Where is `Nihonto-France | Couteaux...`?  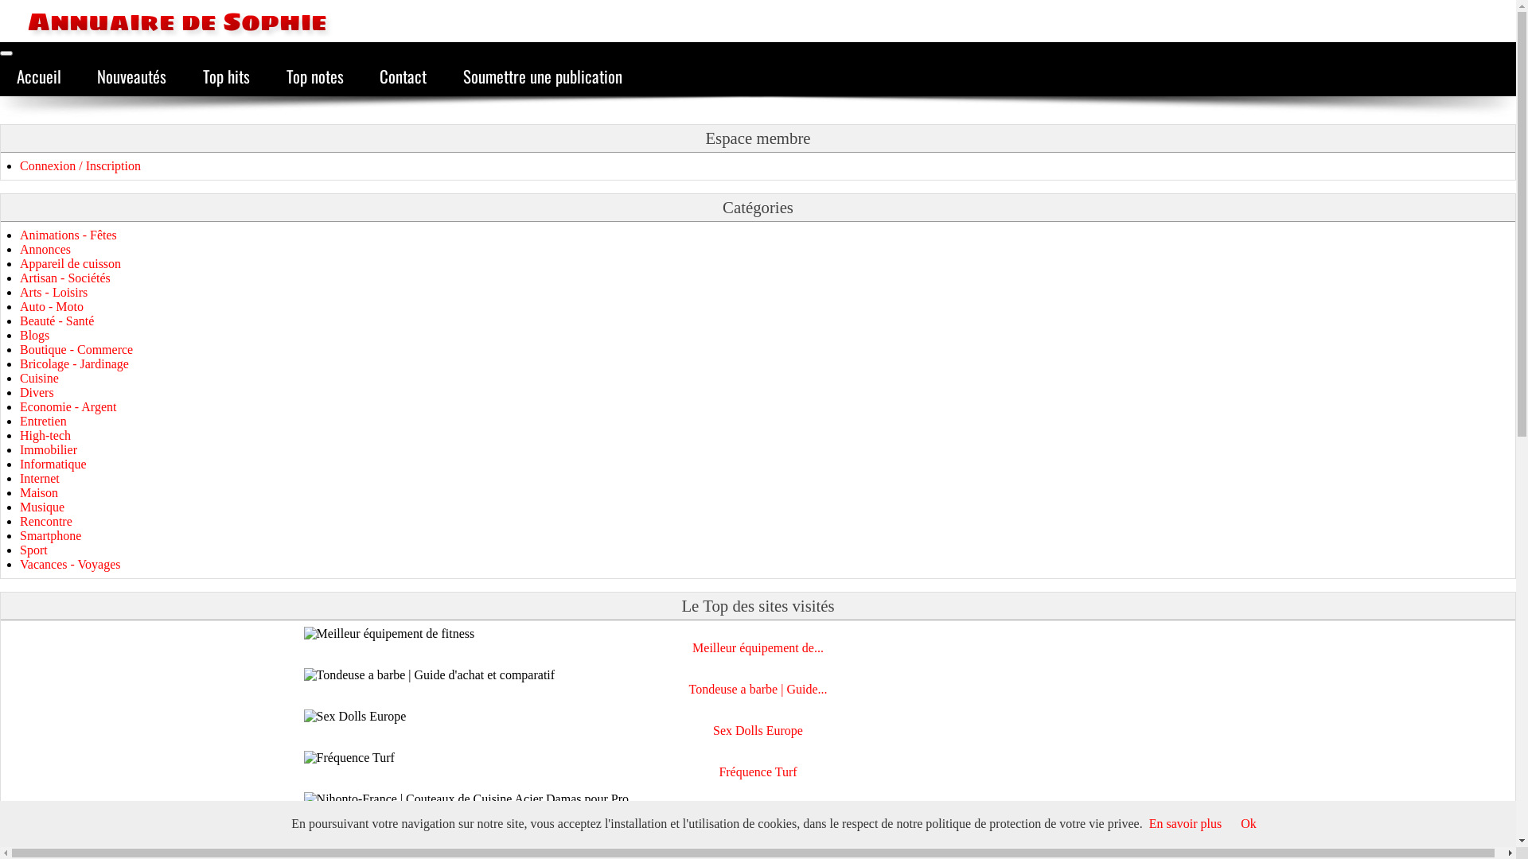 Nihonto-France | Couteaux... is located at coordinates (758, 814).